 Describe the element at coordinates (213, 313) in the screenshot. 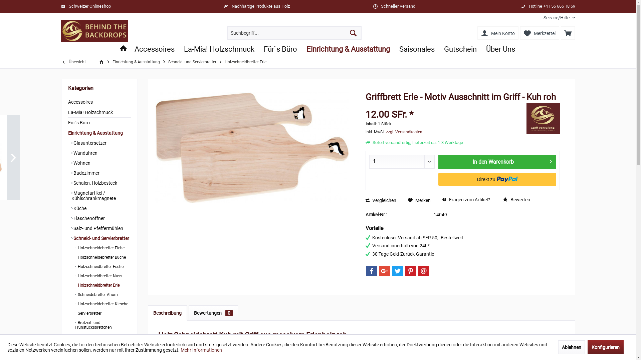

I see `Bewertungen 0` at that location.